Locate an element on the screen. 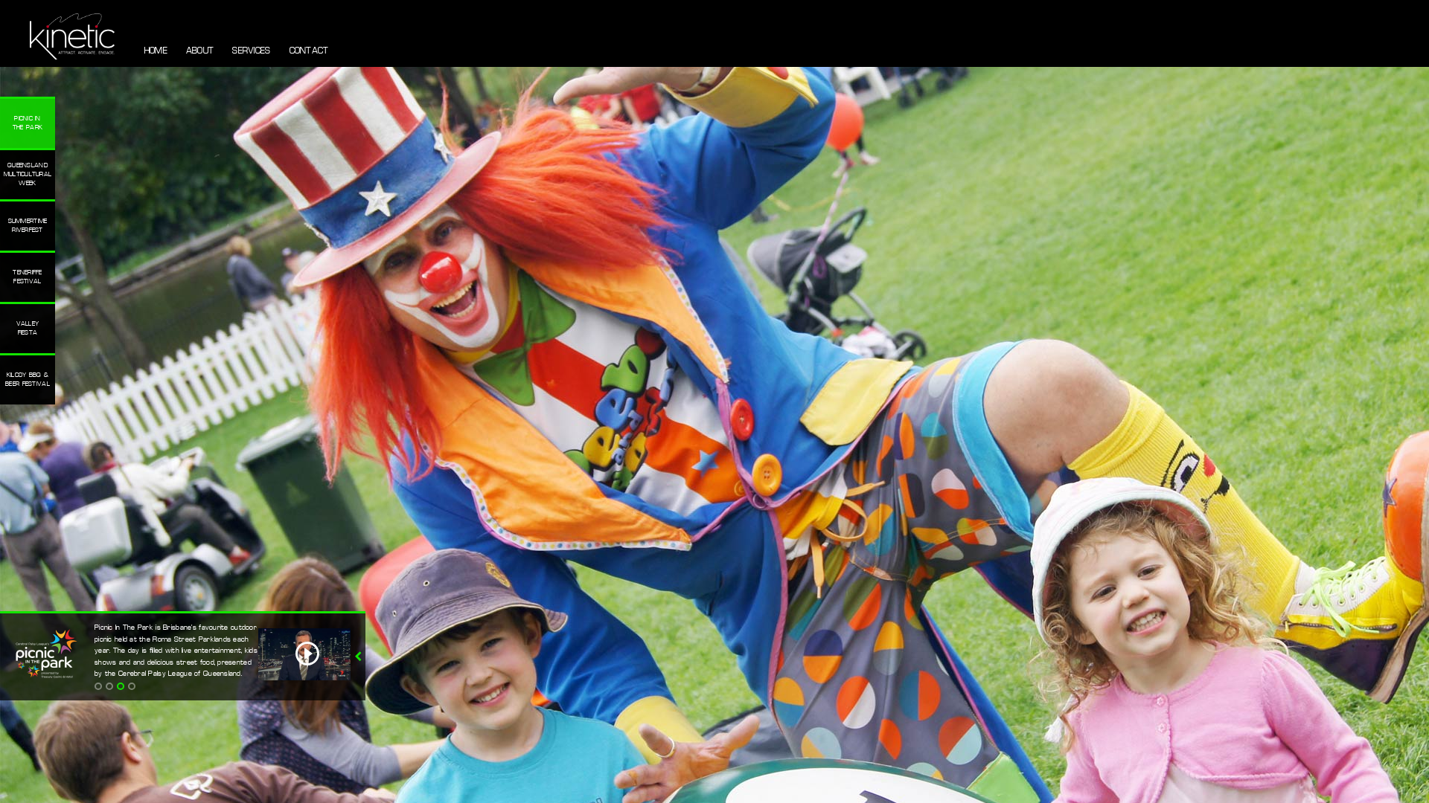 This screenshot has height=803, width=1429. PICNIC IN
THE PARK is located at coordinates (28, 122).